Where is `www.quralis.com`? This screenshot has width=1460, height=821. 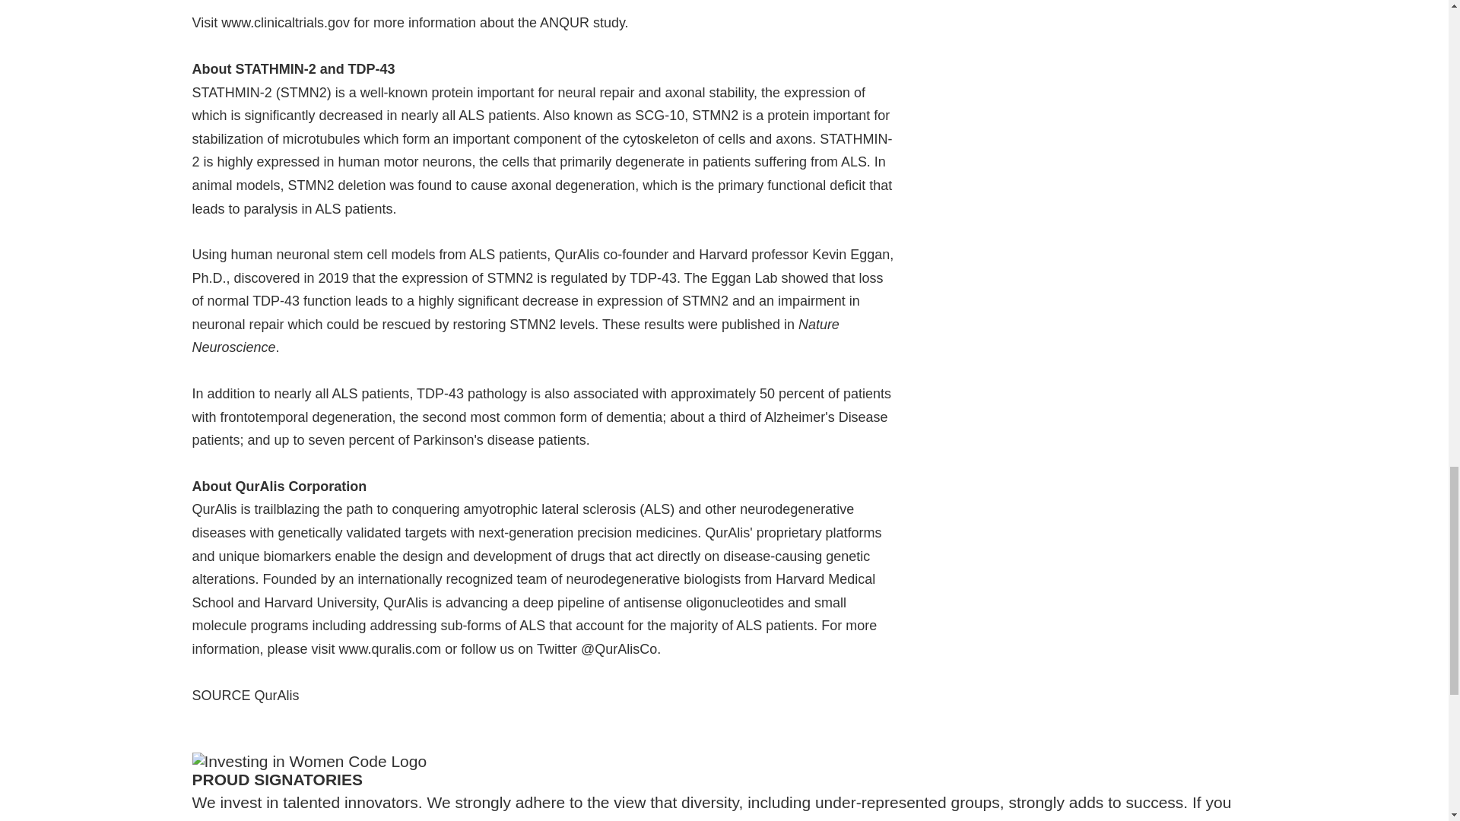
www.quralis.com is located at coordinates (389, 649).